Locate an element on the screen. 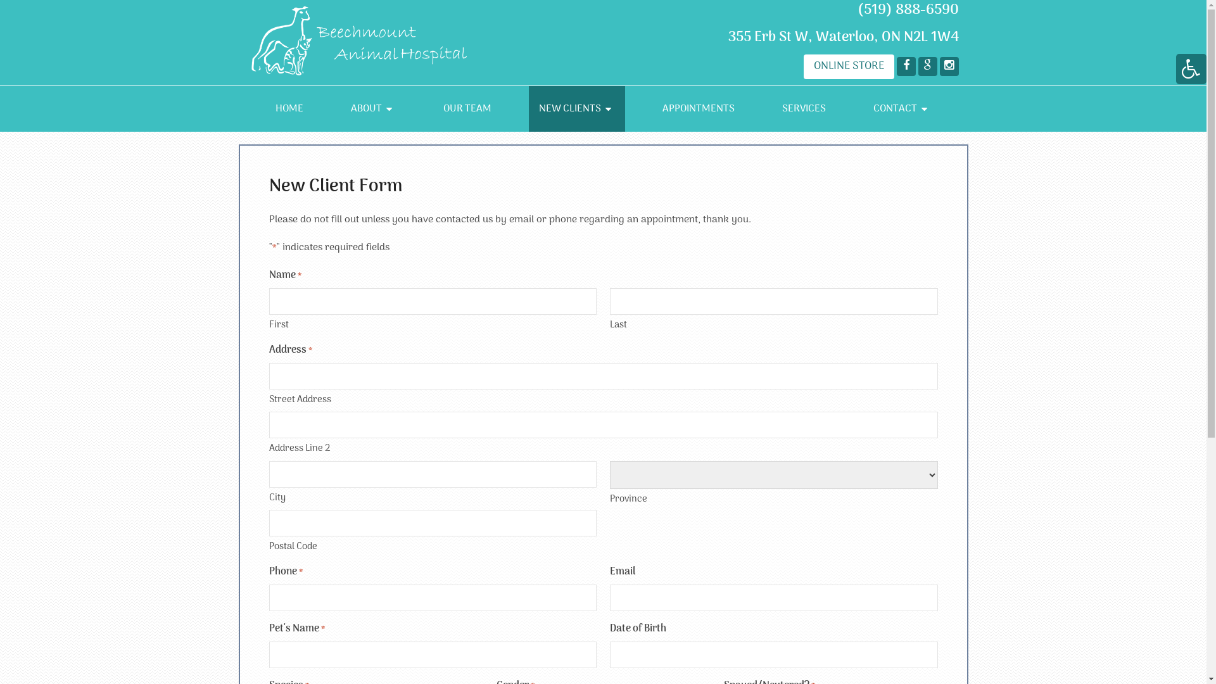  HOME is located at coordinates (289, 109).